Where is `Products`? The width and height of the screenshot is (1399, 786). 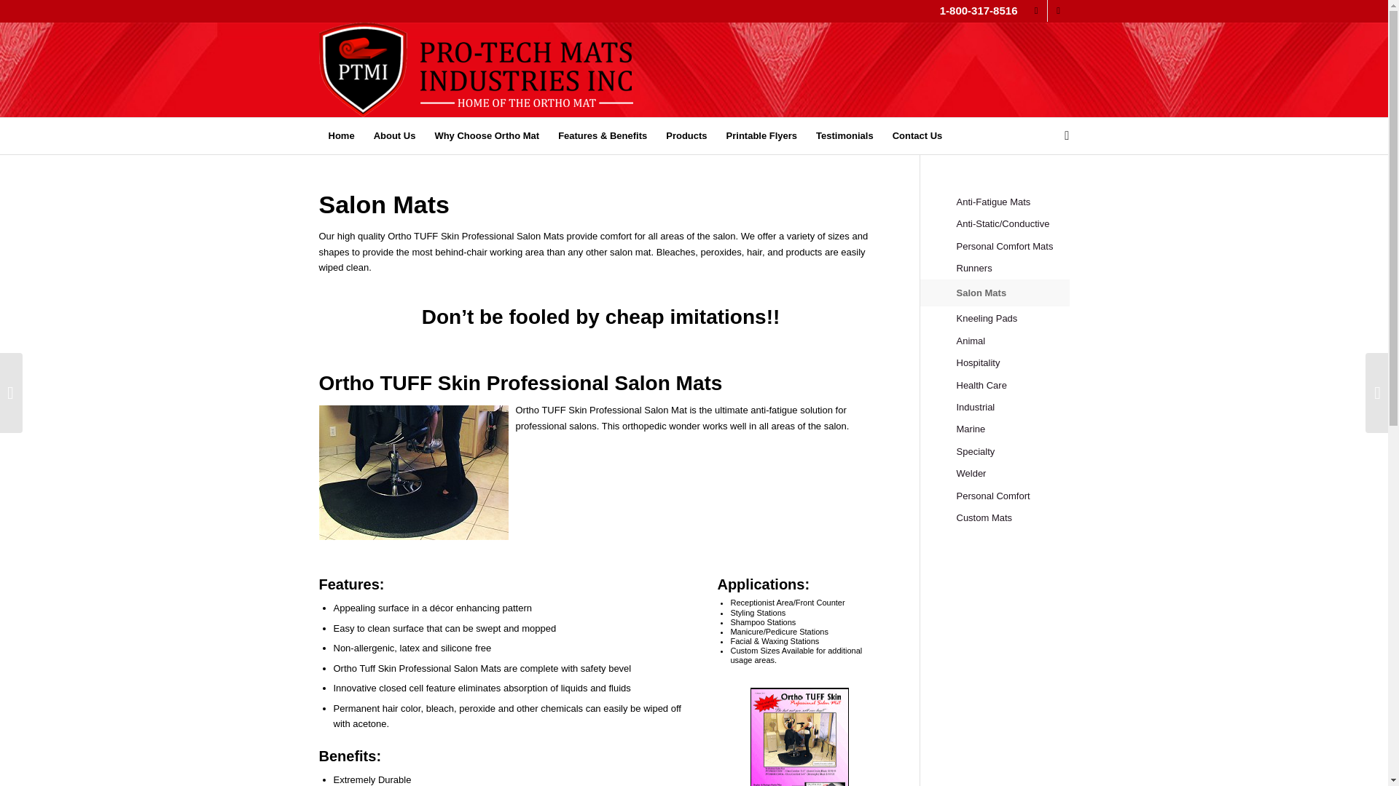 Products is located at coordinates (686, 135).